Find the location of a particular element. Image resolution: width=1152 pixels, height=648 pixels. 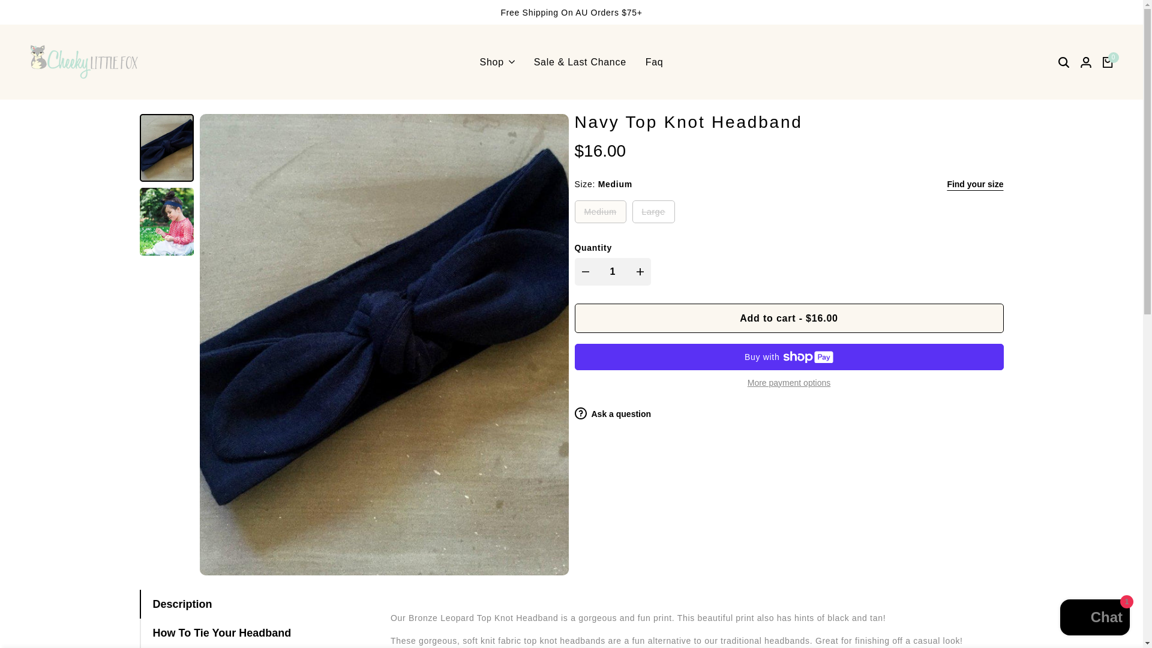

1 is located at coordinates (613, 271).